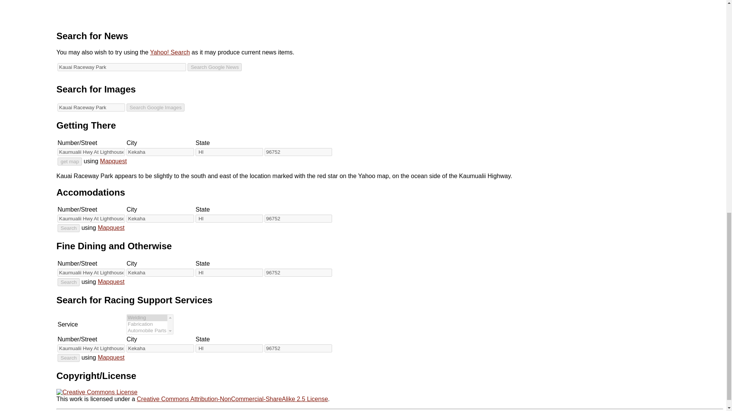 This screenshot has height=411, width=732. Describe the element at coordinates (170, 52) in the screenshot. I see `Yahoo! Search` at that location.